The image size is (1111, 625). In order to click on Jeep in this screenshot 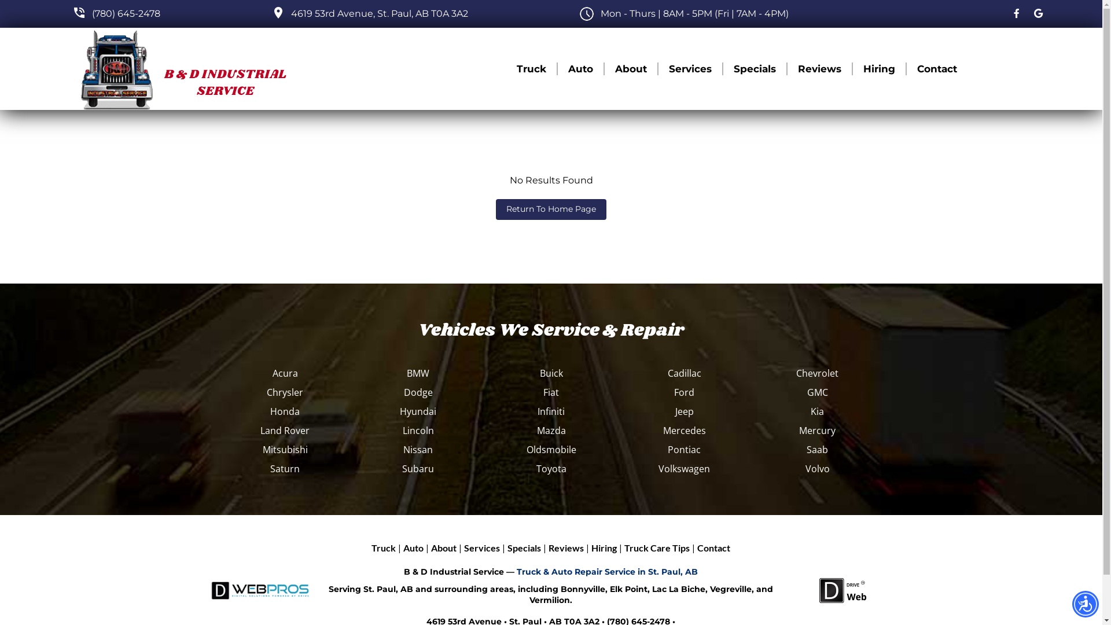, I will do `click(685, 411)`.